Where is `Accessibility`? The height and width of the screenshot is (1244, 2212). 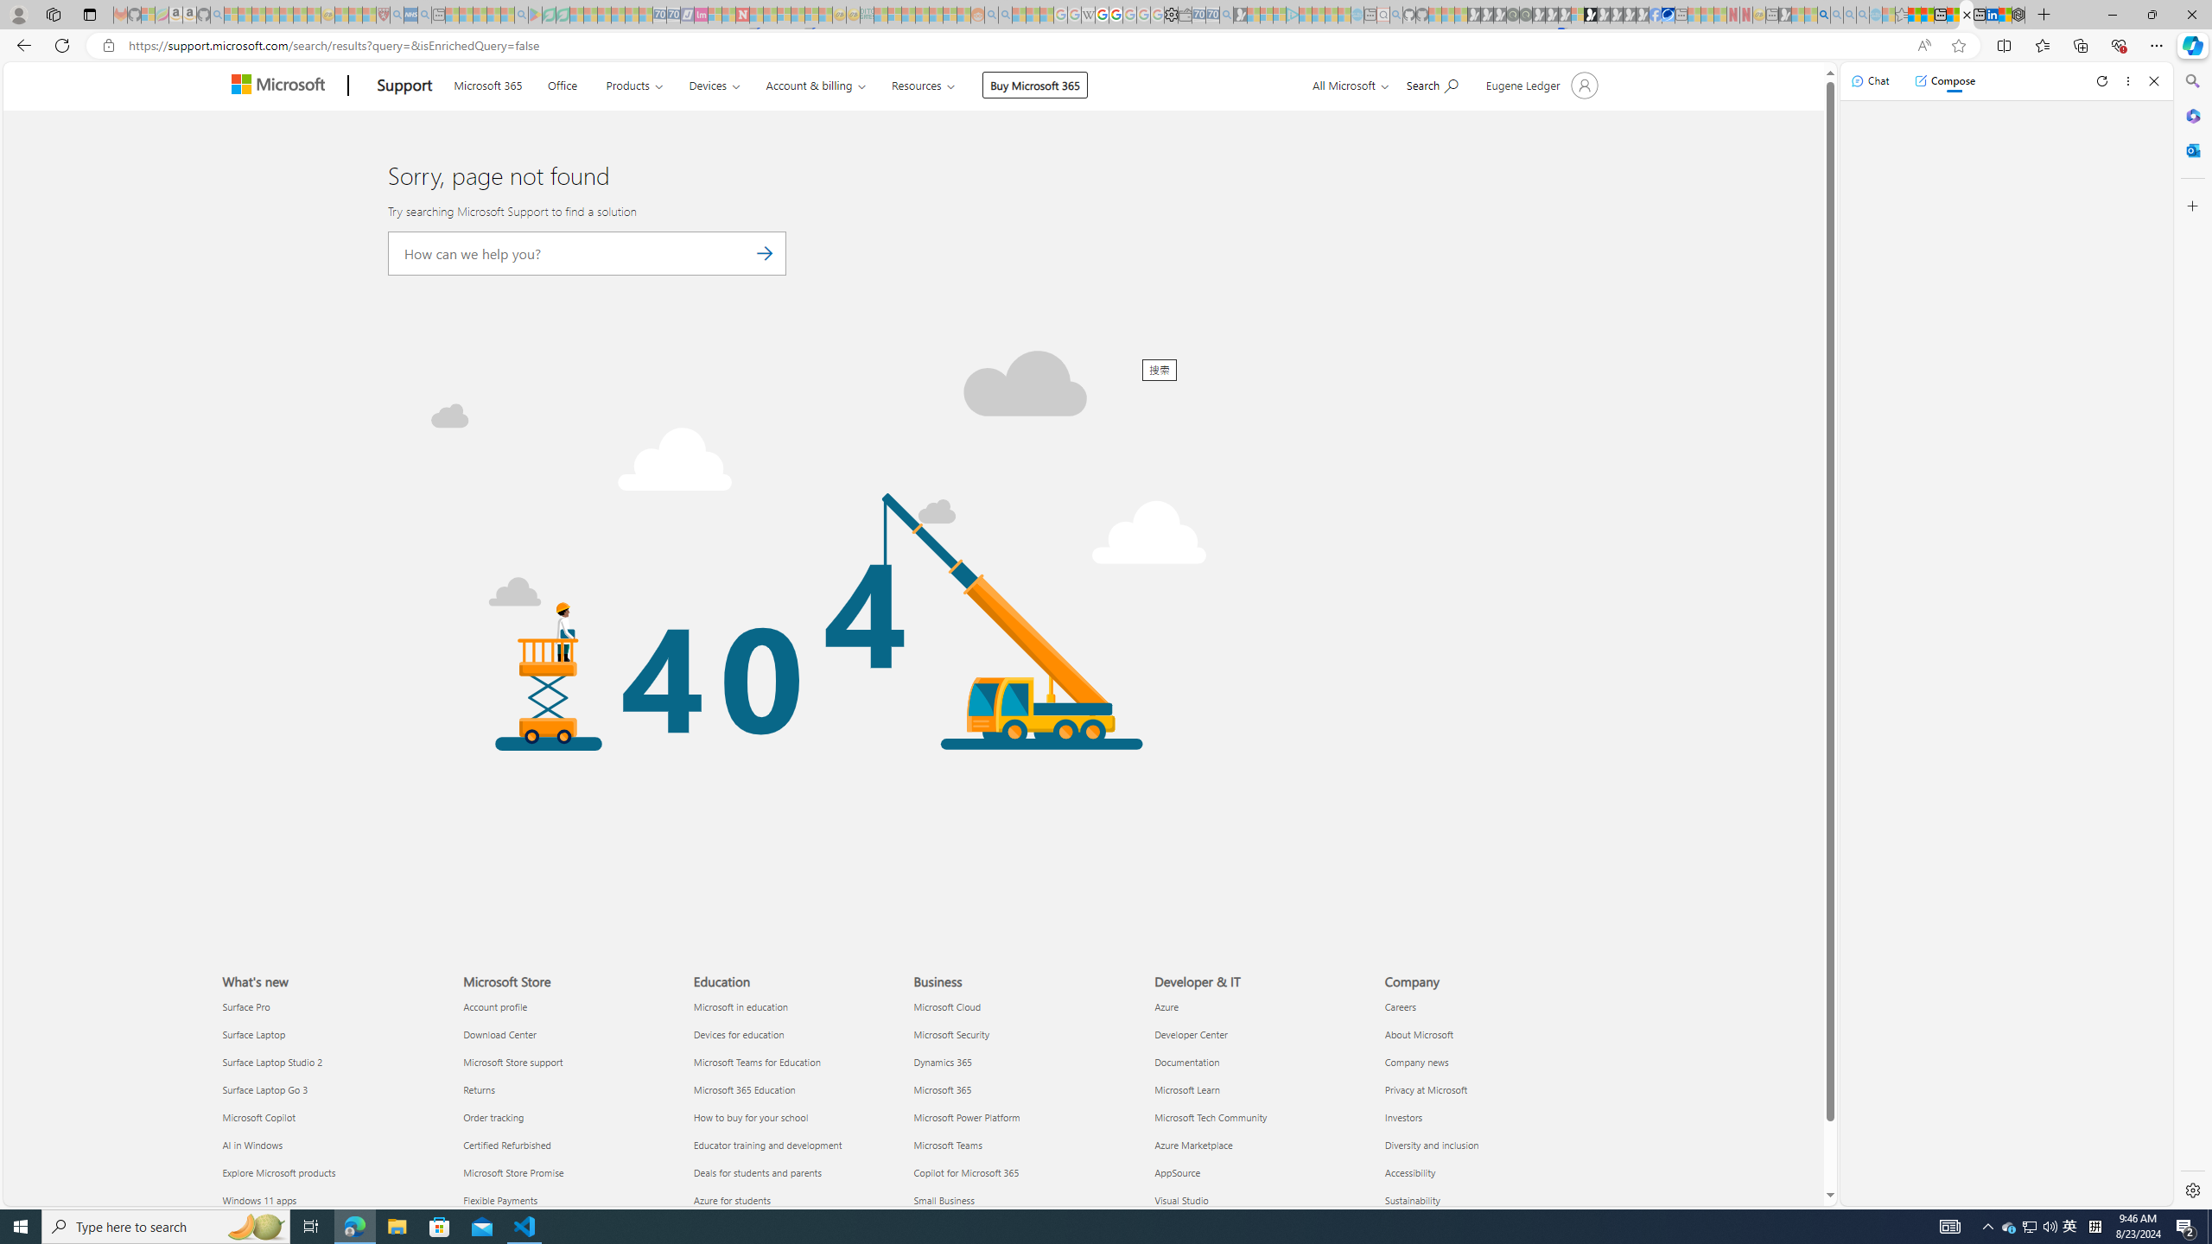
Accessibility is located at coordinates (1490, 1171).